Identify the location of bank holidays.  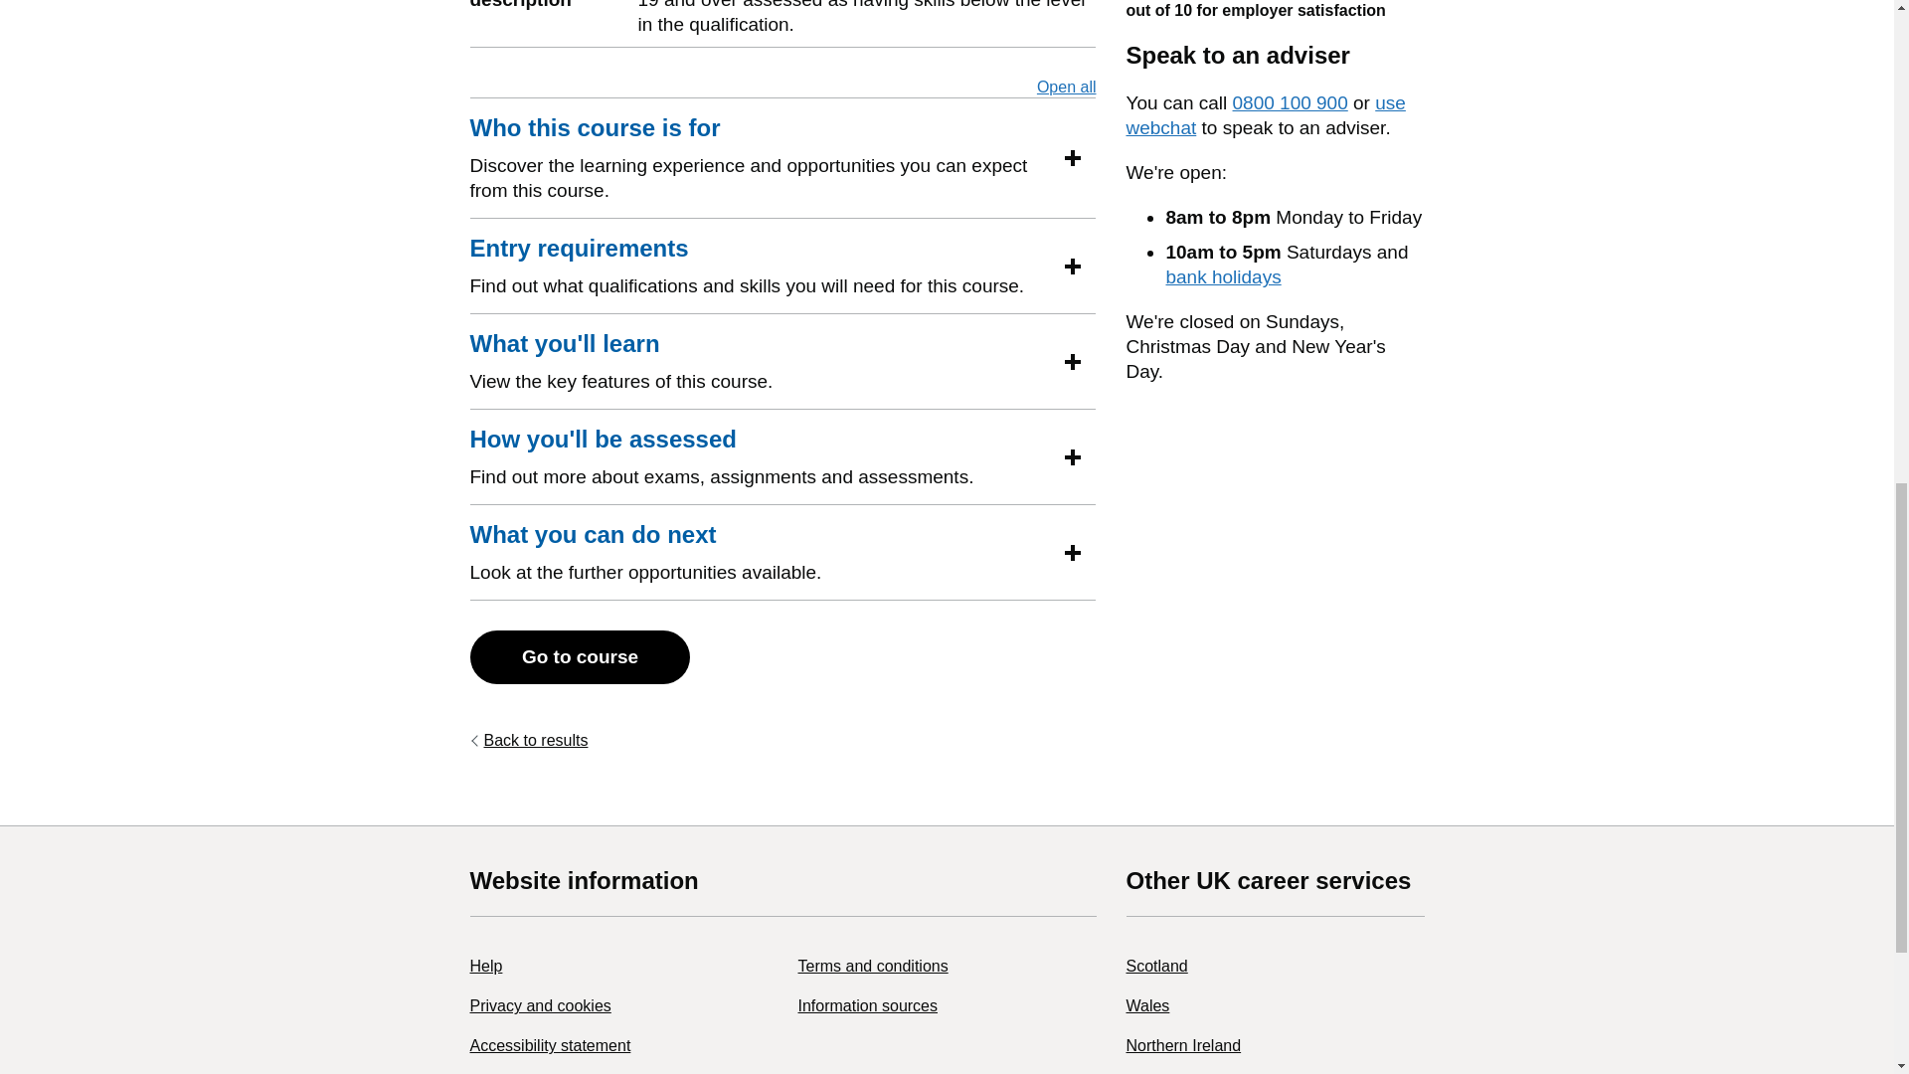
(1223, 276).